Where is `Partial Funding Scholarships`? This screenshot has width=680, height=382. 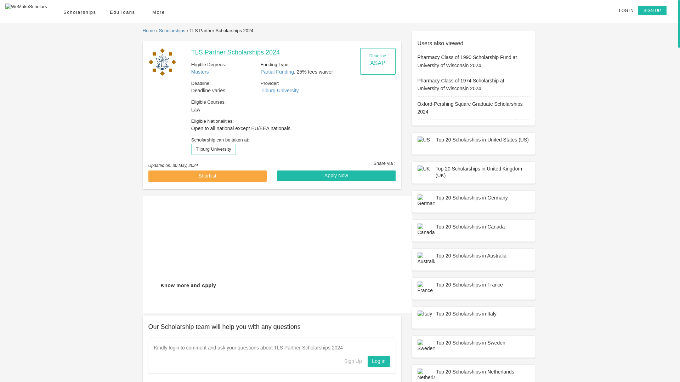 Partial Funding Scholarships is located at coordinates (277, 71).